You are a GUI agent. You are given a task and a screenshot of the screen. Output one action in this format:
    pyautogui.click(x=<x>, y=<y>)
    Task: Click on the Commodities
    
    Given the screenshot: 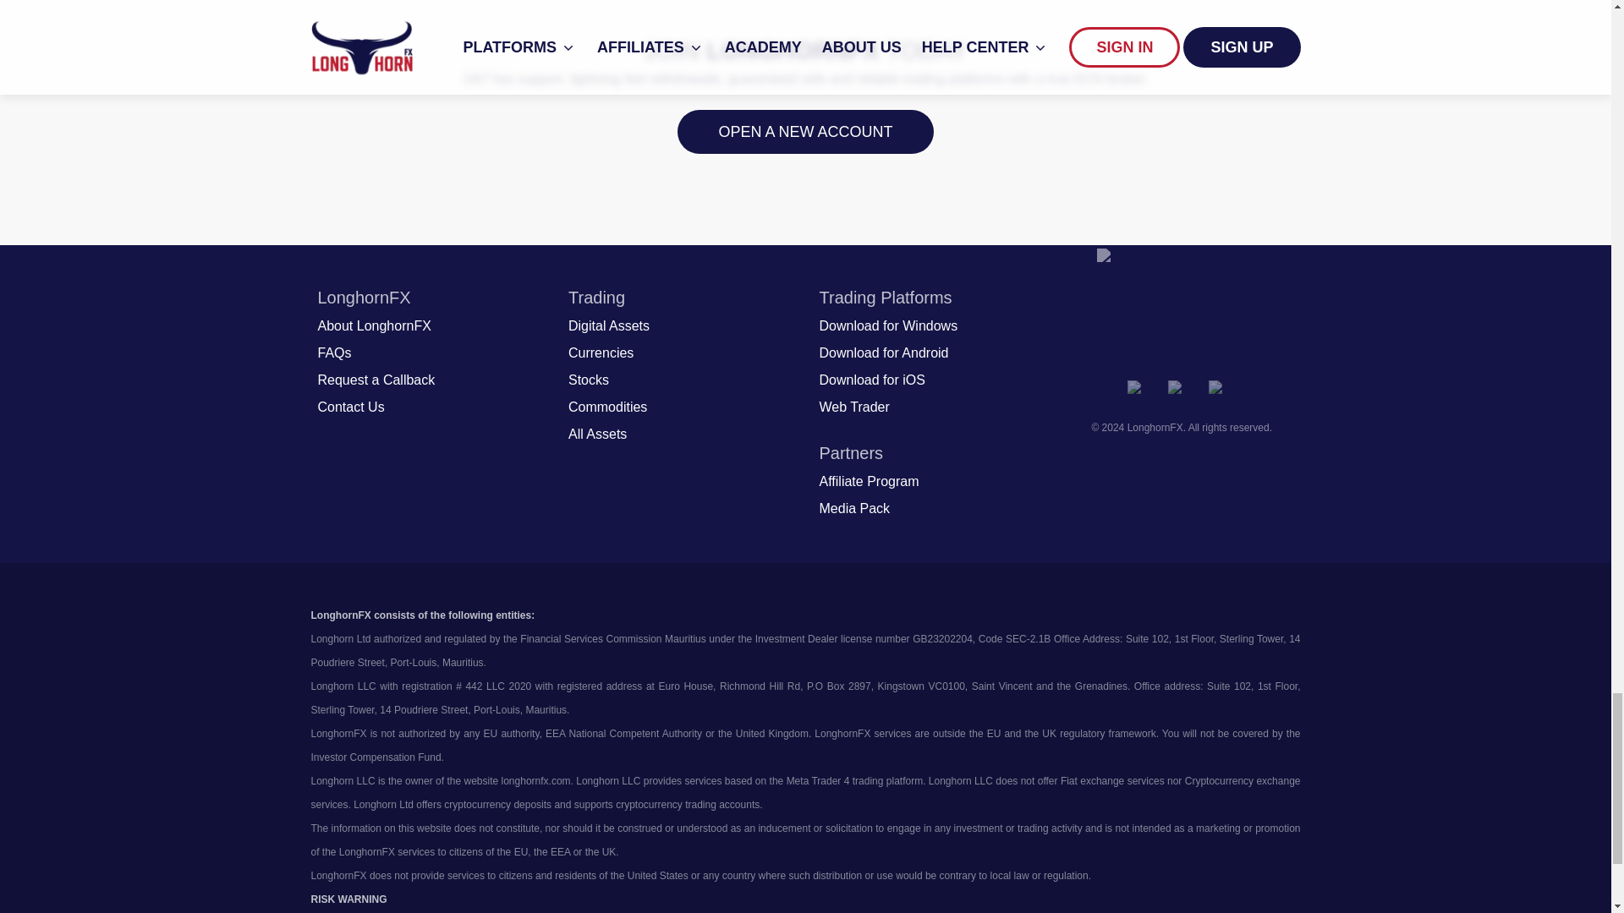 What is the action you would take?
    pyautogui.click(x=607, y=407)
    